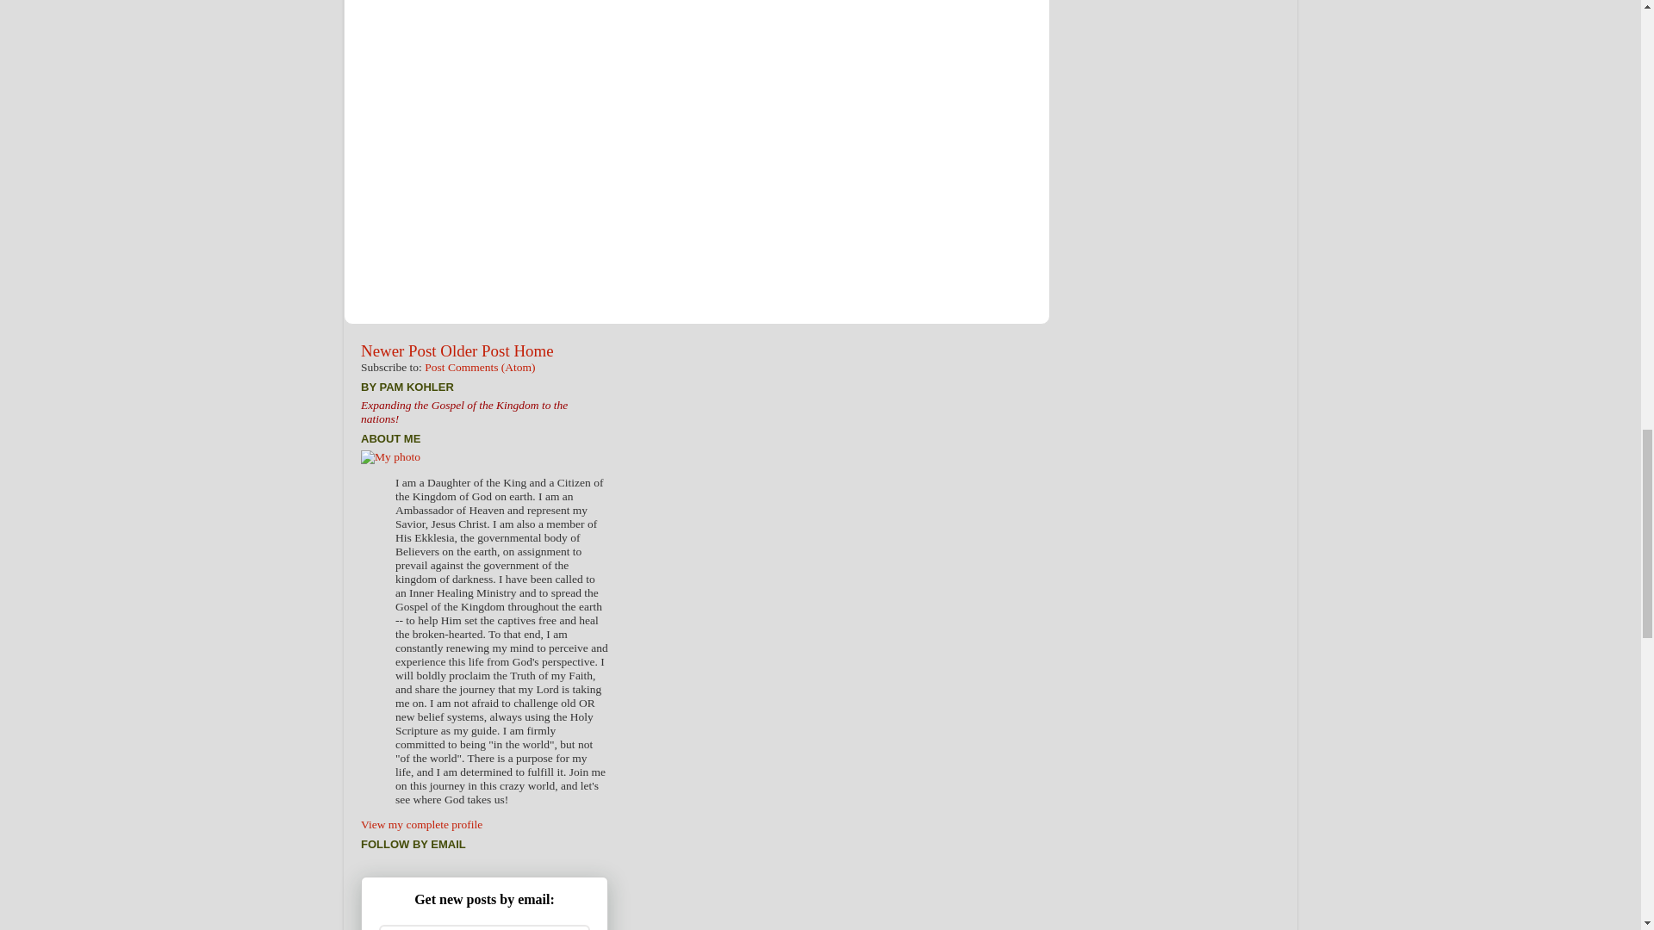 This screenshot has width=1654, height=930. I want to click on View my complete profile, so click(421, 825).